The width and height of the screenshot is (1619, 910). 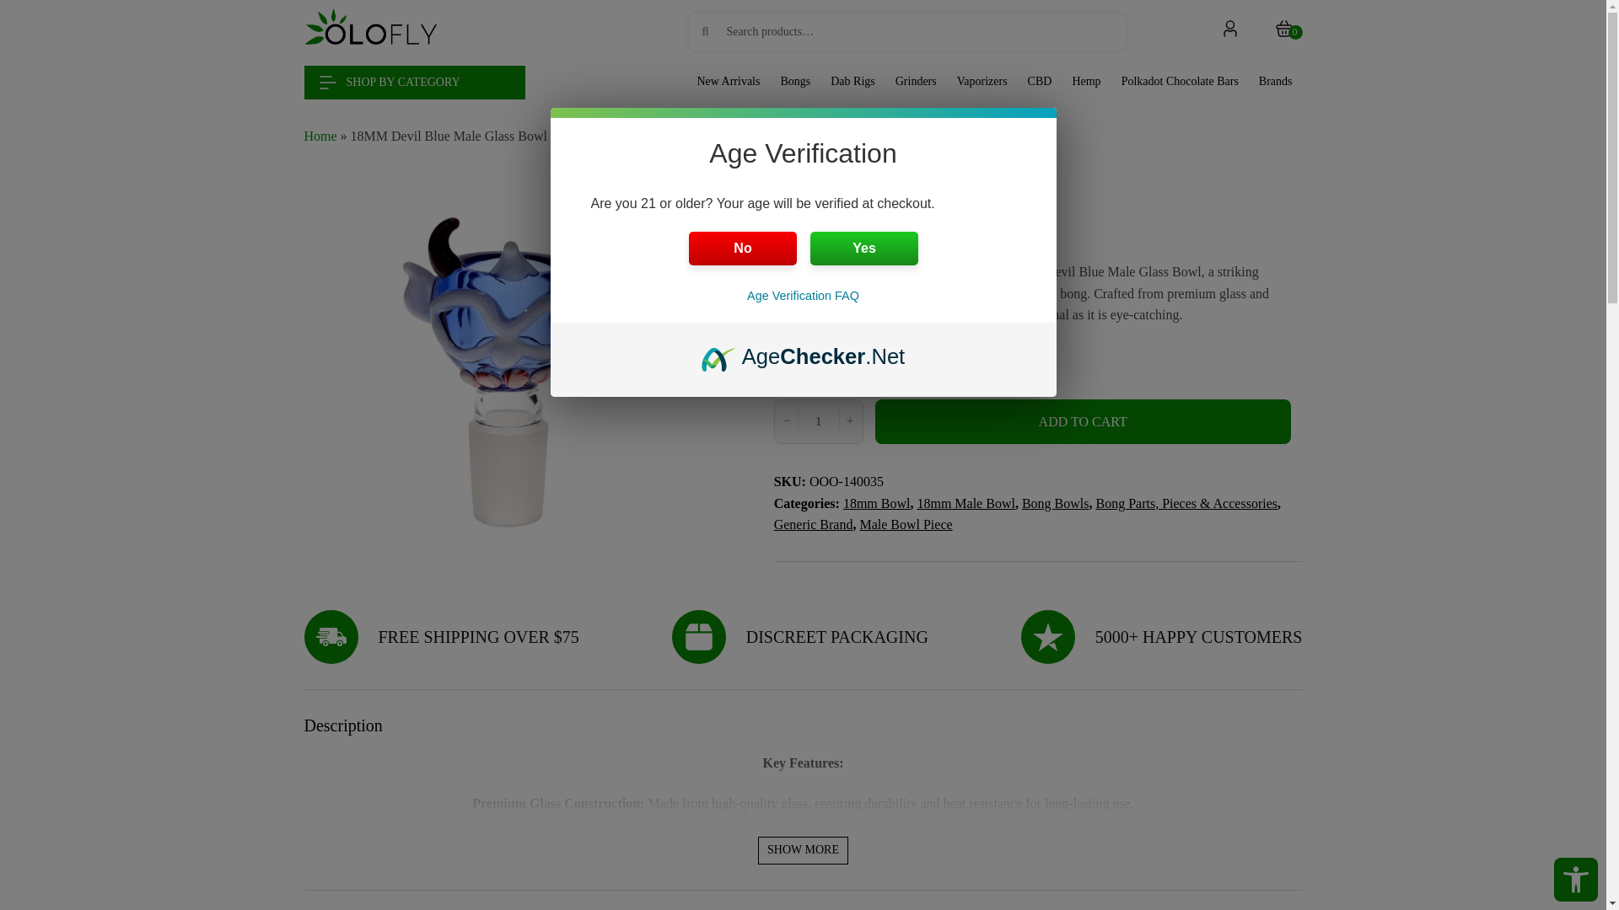 I want to click on New Arrivals, so click(x=727, y=83).